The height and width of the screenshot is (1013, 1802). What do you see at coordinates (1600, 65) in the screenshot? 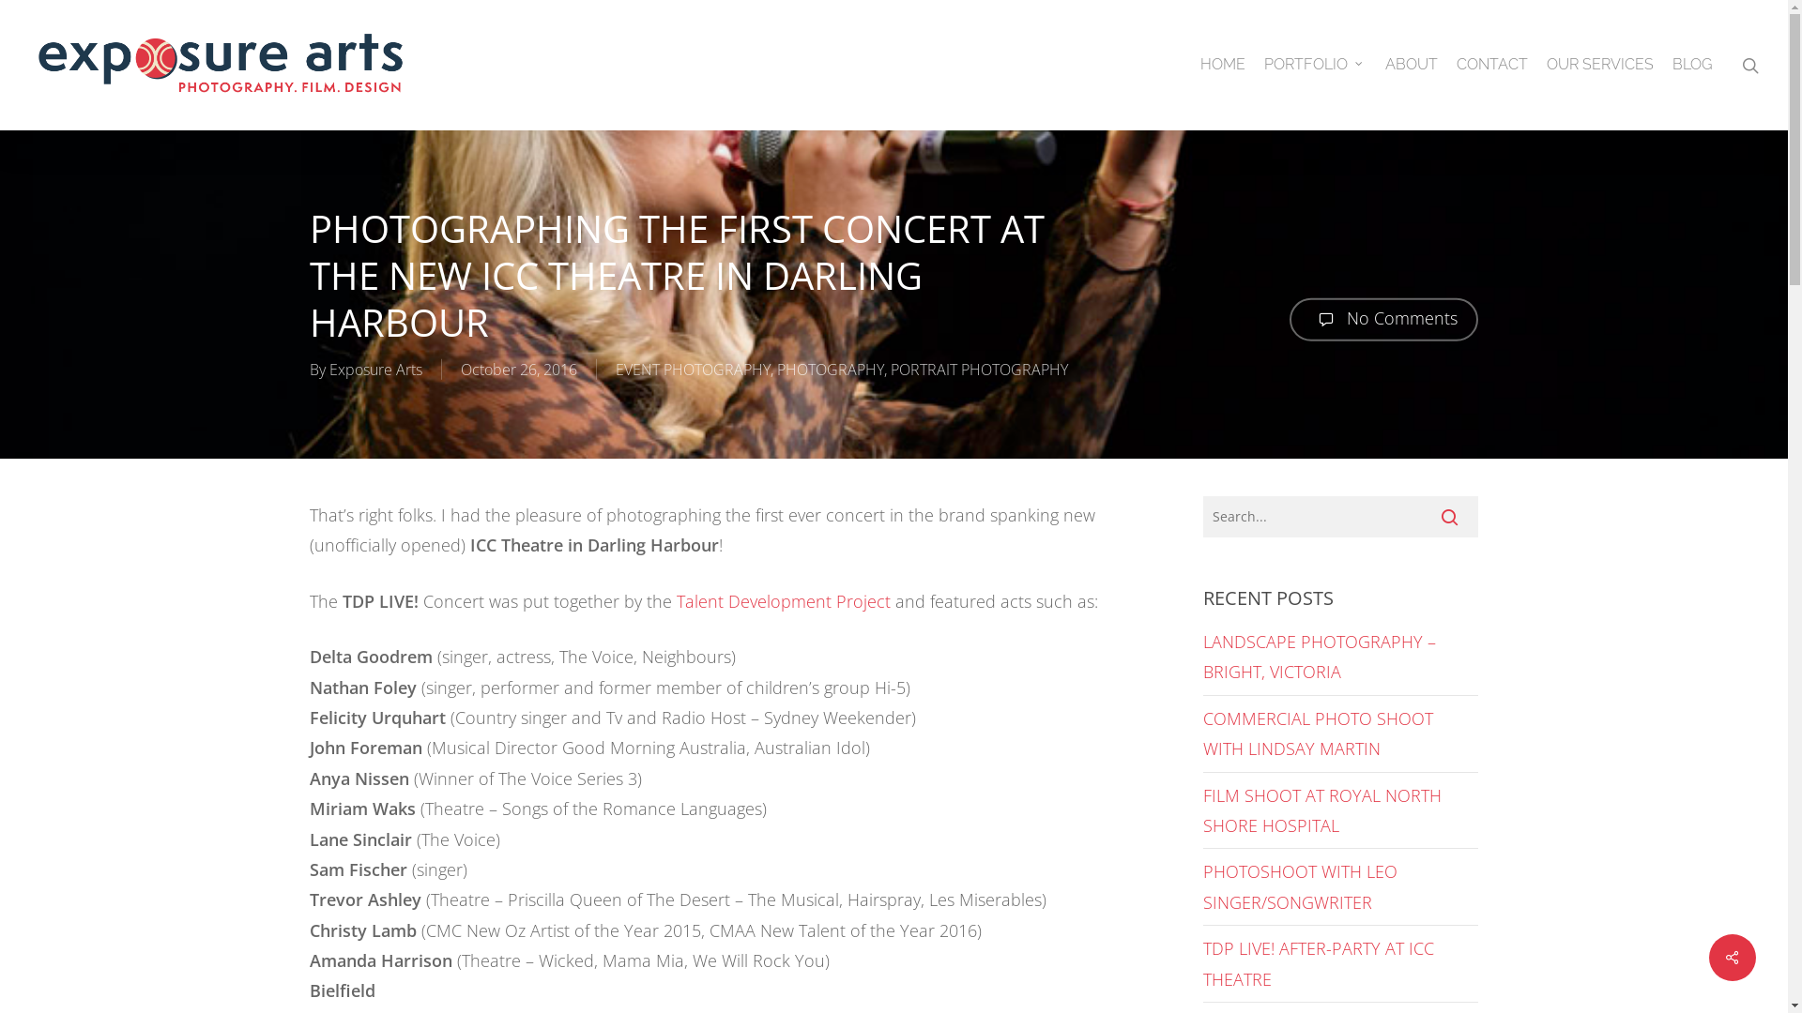
I see `OUR SERVICES` at bounding box center [1600, 65].